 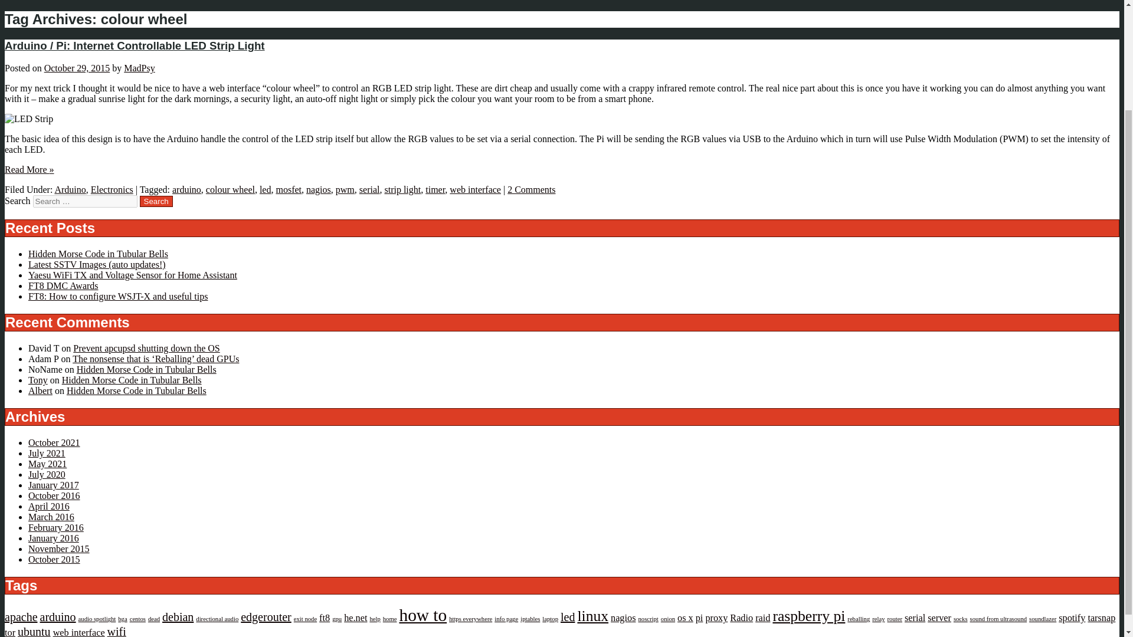 I want to click on October 2021, so click(x=54, y=442).